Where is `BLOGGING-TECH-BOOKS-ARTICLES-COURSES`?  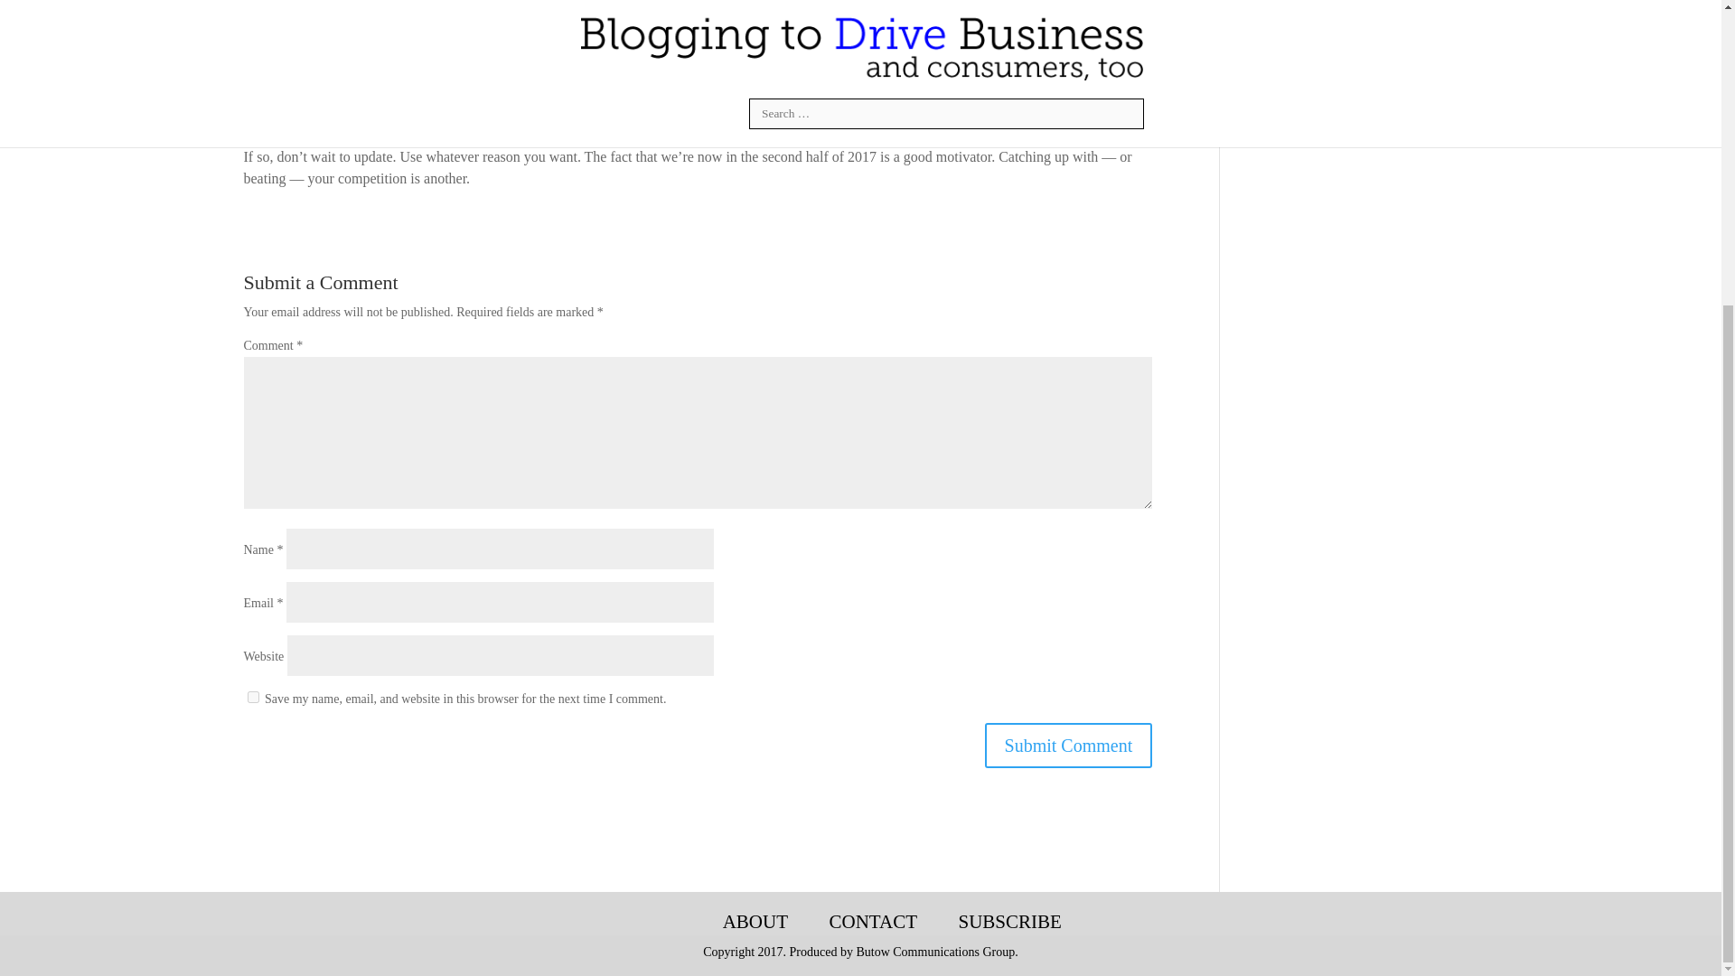
BLOGGING-TECH-BOOKS-ARTICLES-COURSES is located at coordinates (671, 922).